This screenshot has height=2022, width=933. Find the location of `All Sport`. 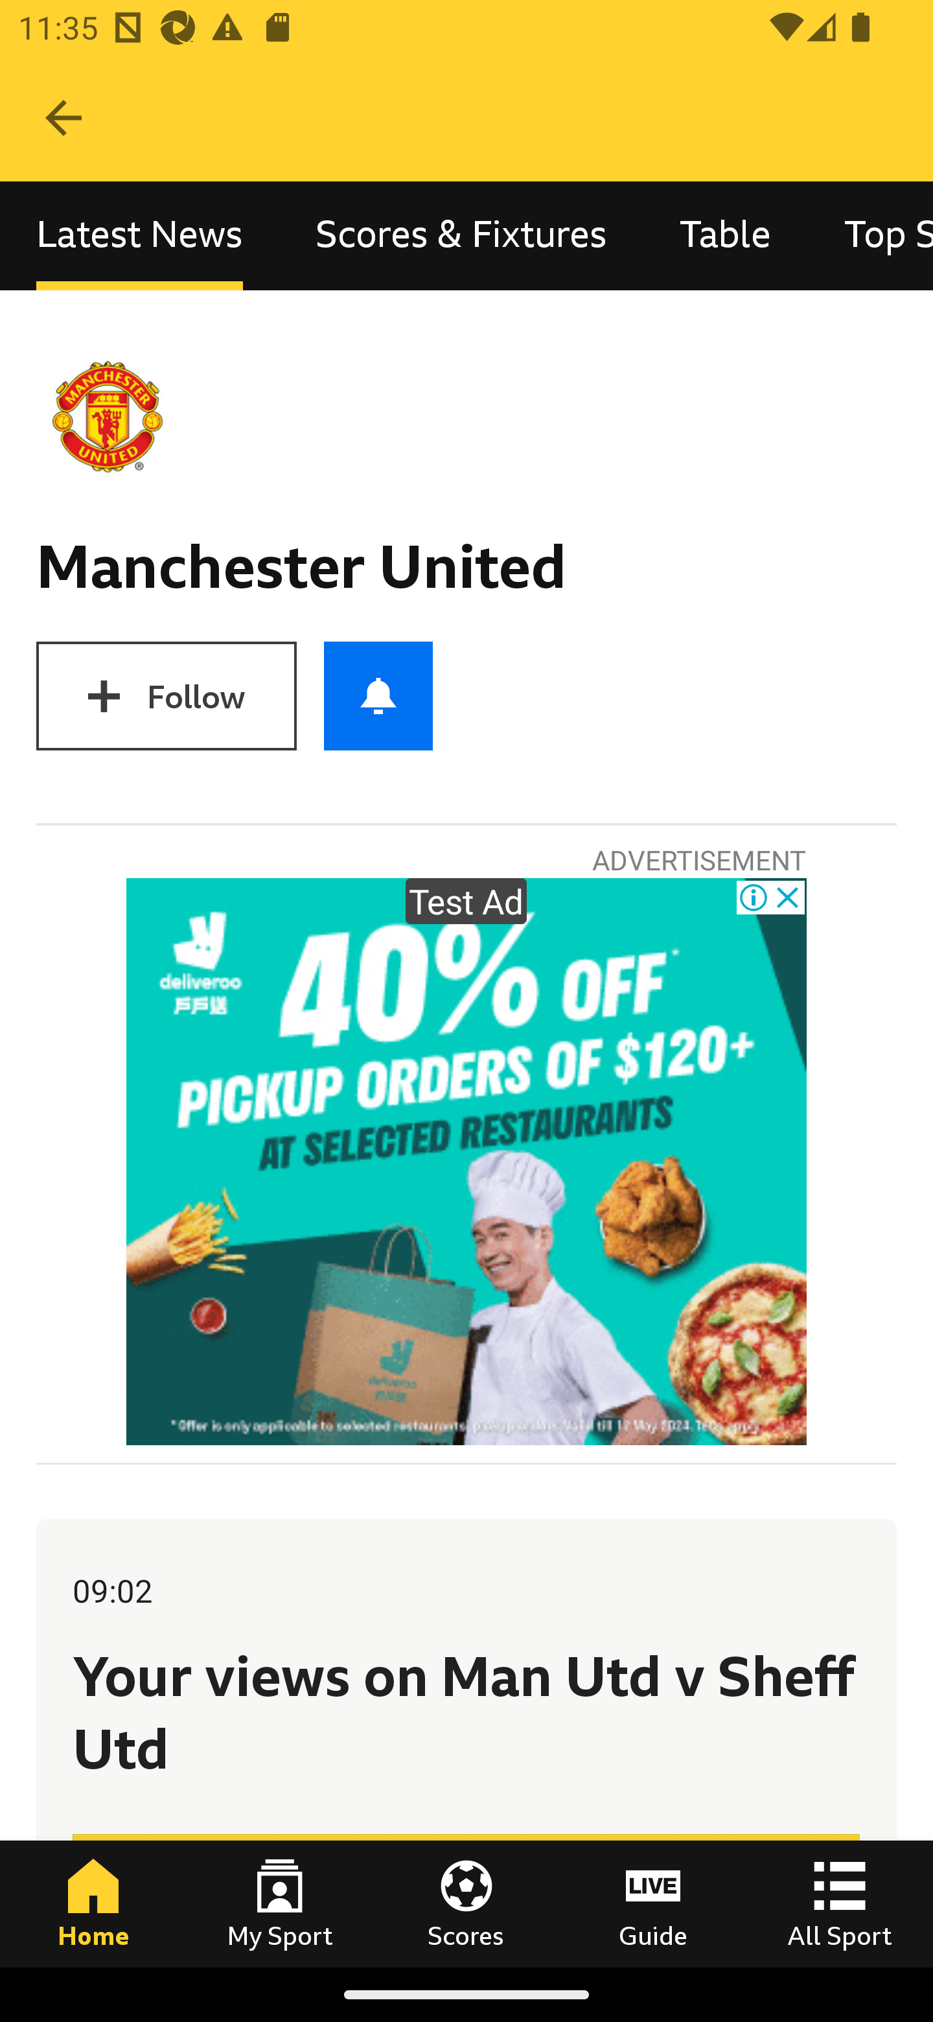

All Sport is located at coordinates (840, 1903).